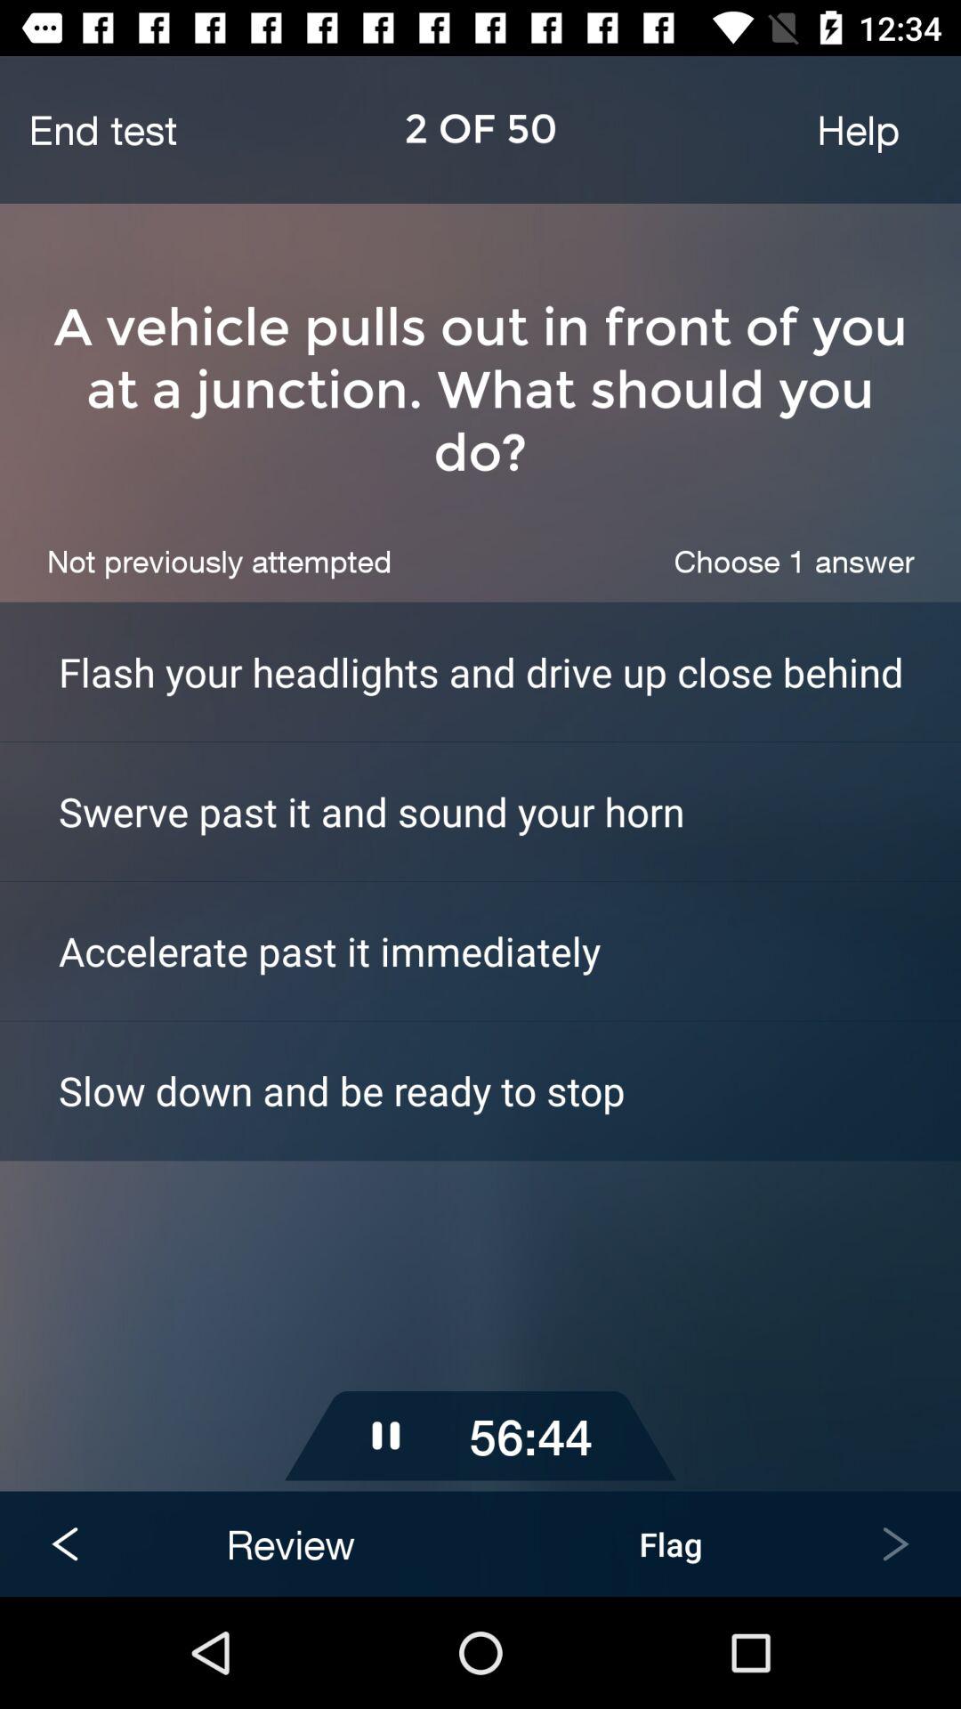 This screenshot has width=961, height=1709. I want to click on press the icon below the slow down and, so click(480, 1266).